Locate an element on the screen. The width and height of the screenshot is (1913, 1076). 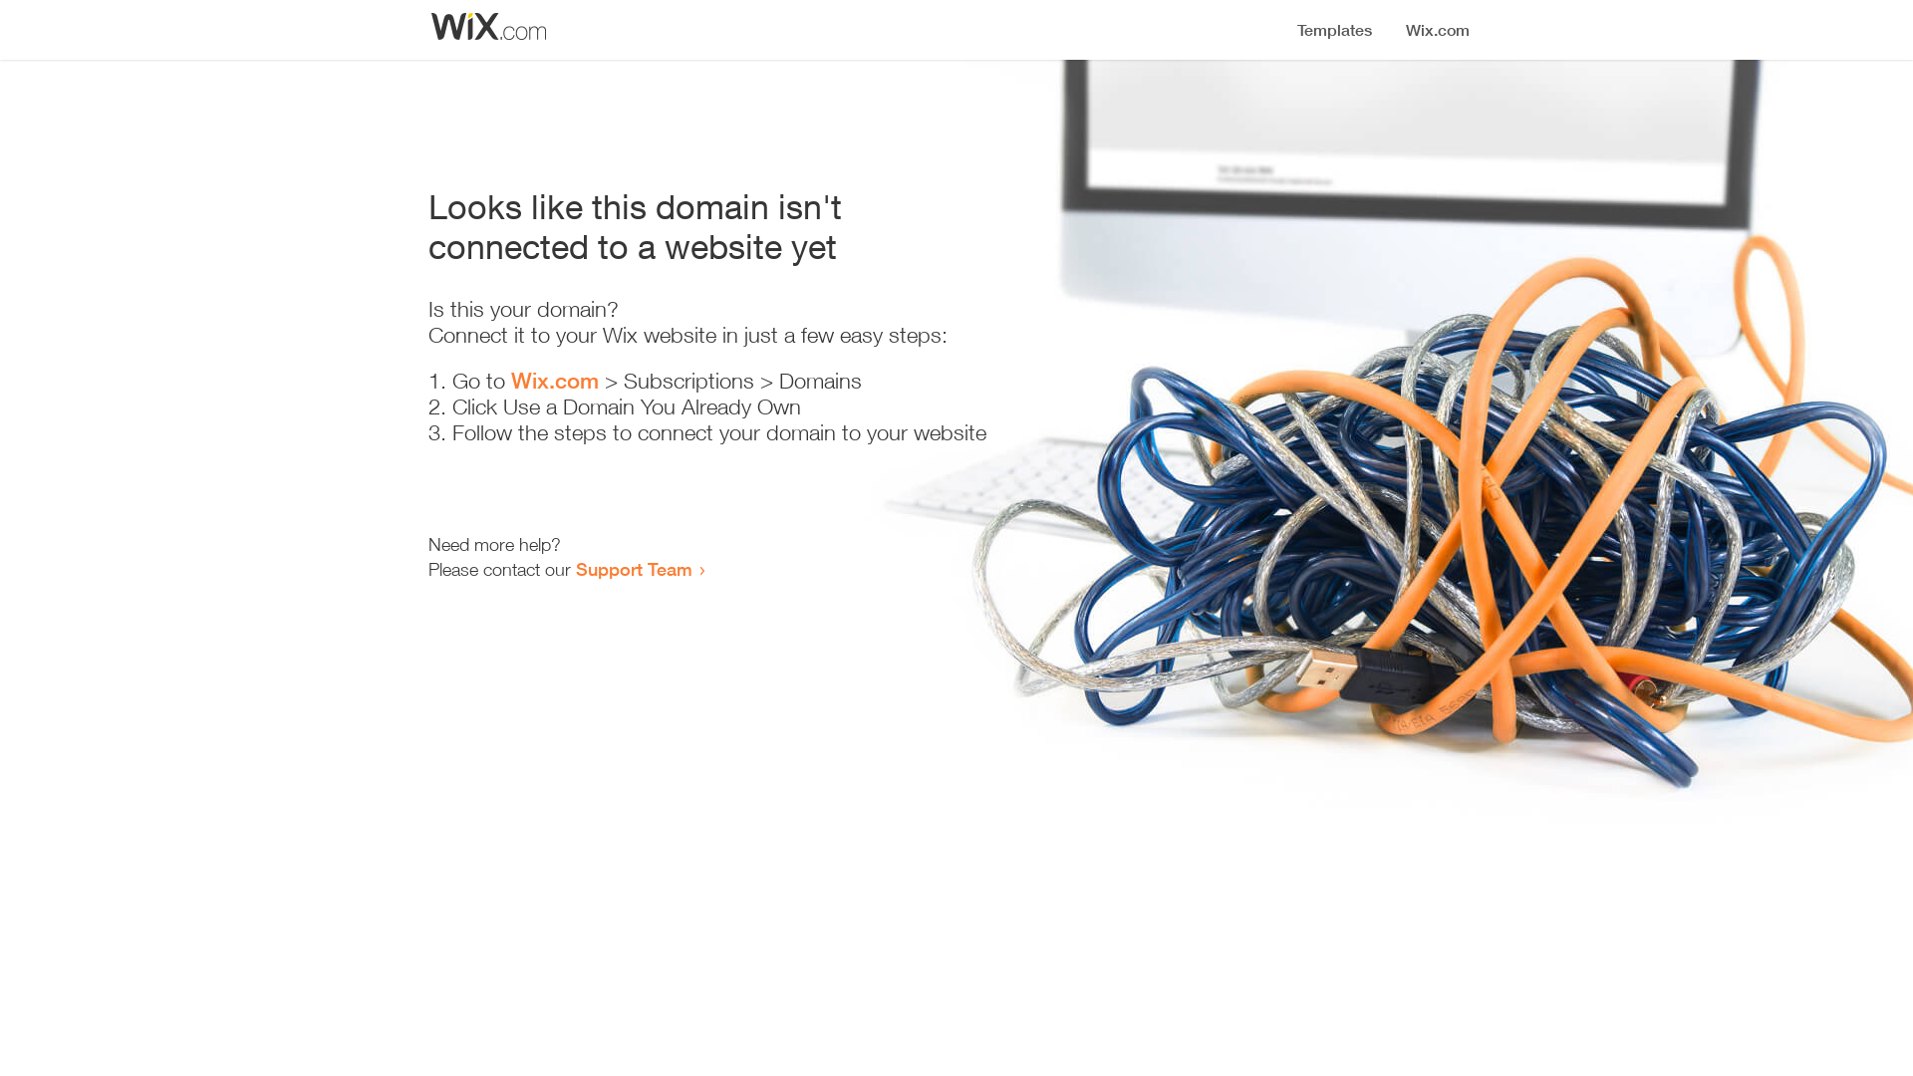
Support Team is located at coordinates (634, 569).